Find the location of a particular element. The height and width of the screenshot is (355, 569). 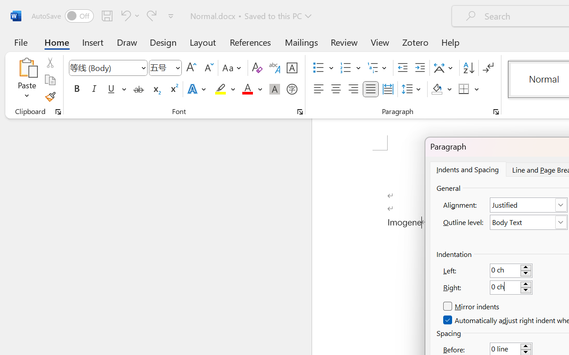

Decrease Indent is located at coordinates (403, 68).